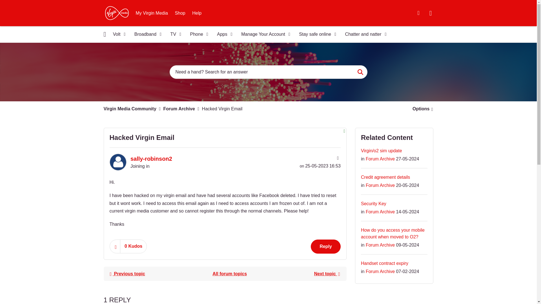 The width and height of the screenshot is (541, 304). Describe the element at coordinates (180, 13) in the screenshot. I see `Shop` at that location.